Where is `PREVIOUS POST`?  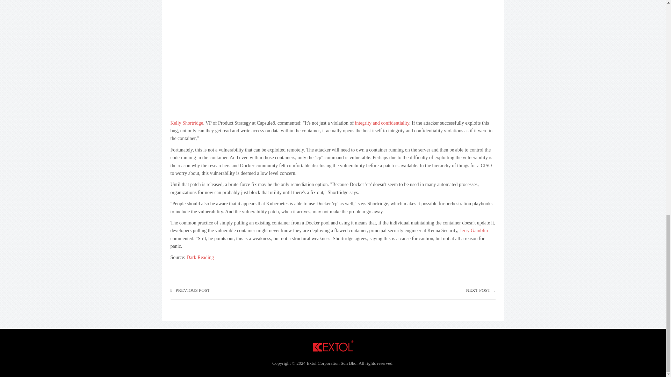 PREVIOUS POST is located at coordinates (190, 290).